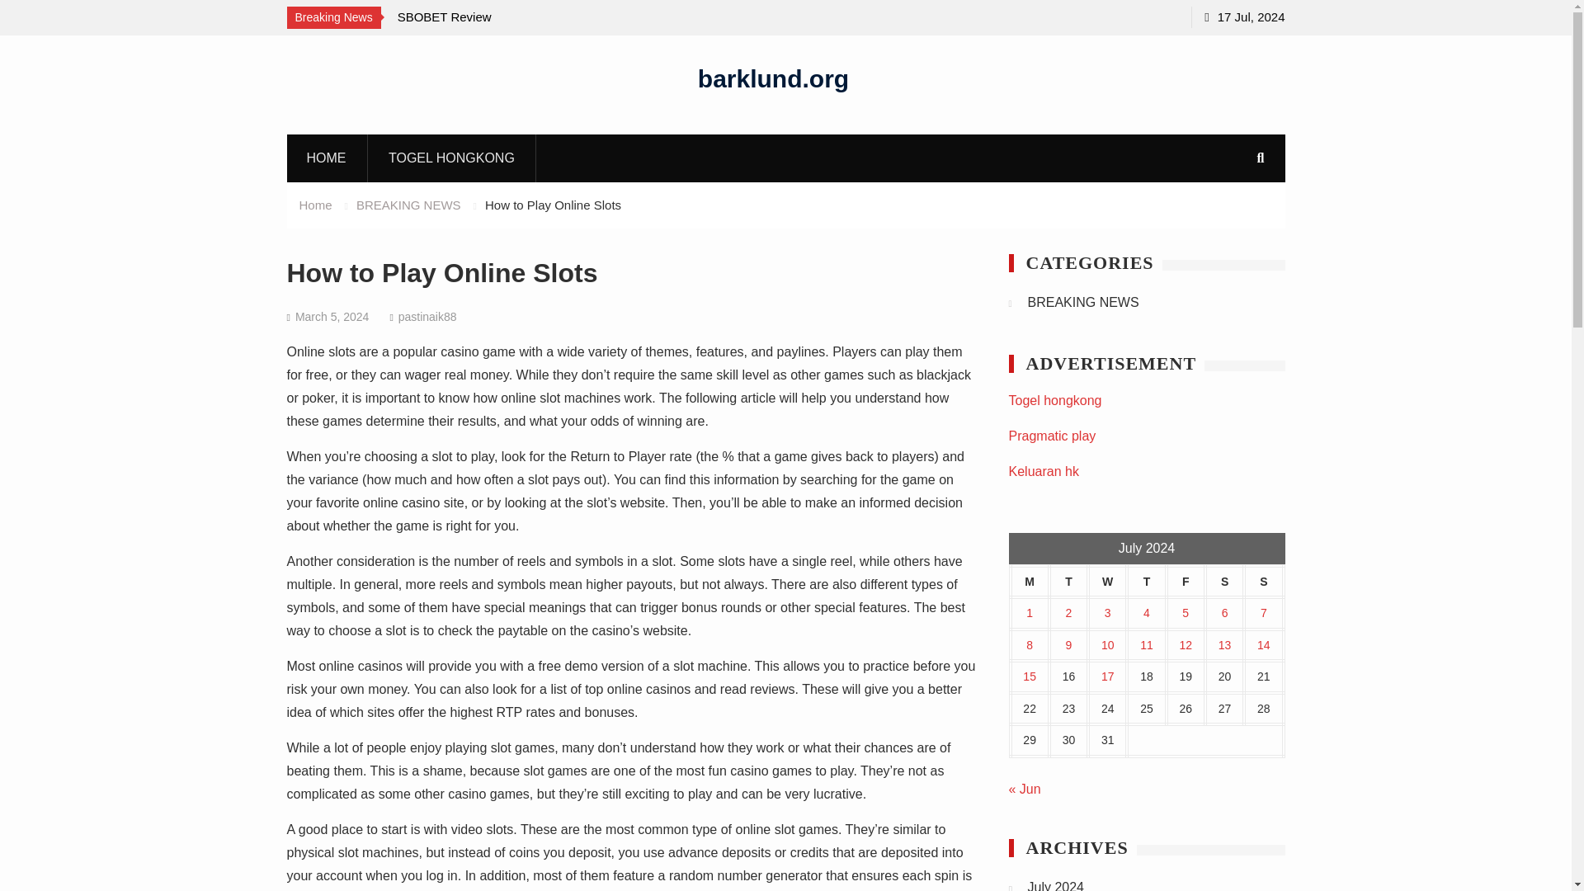 Image resolution: width=1584 pixels, height=891 pixels. I want to click on pastinaik88, so click(427, 317).